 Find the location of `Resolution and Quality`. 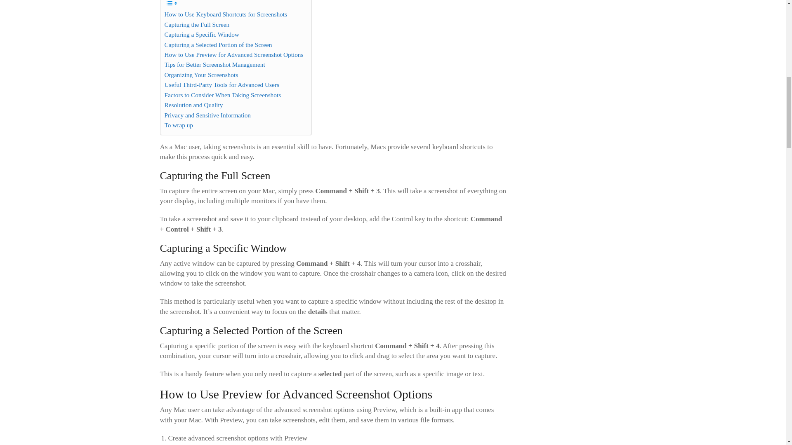

Resolution and Quality is located at coordinates (193, 105).